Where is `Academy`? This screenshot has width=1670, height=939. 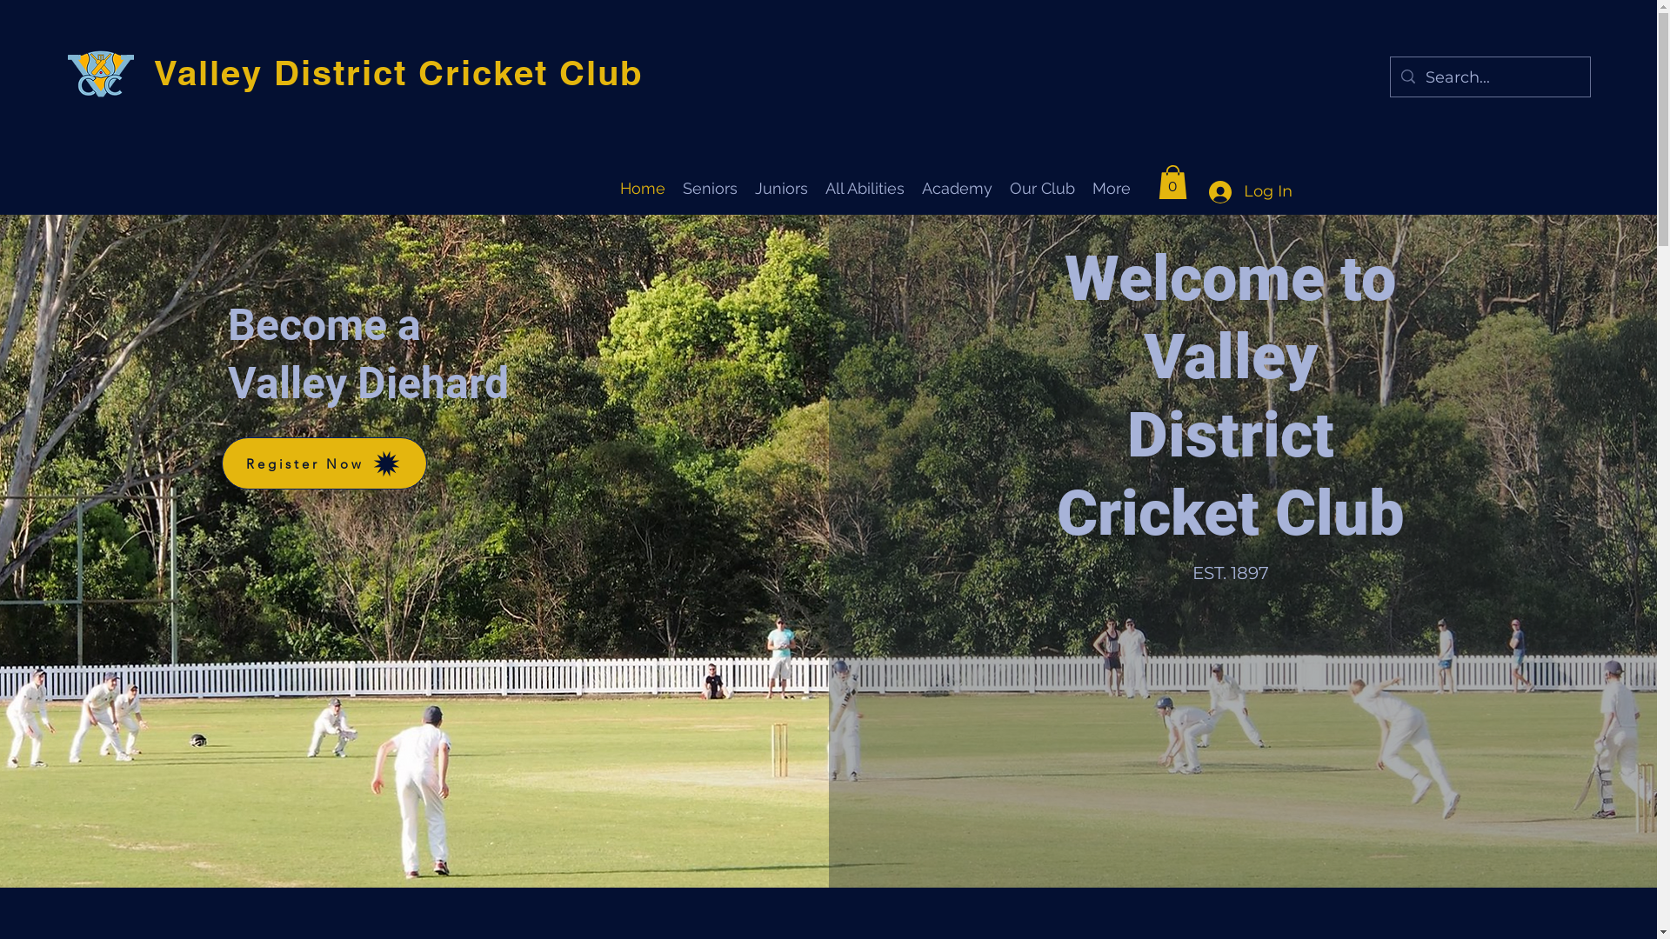 Academy is located at coordinates (957, 187).